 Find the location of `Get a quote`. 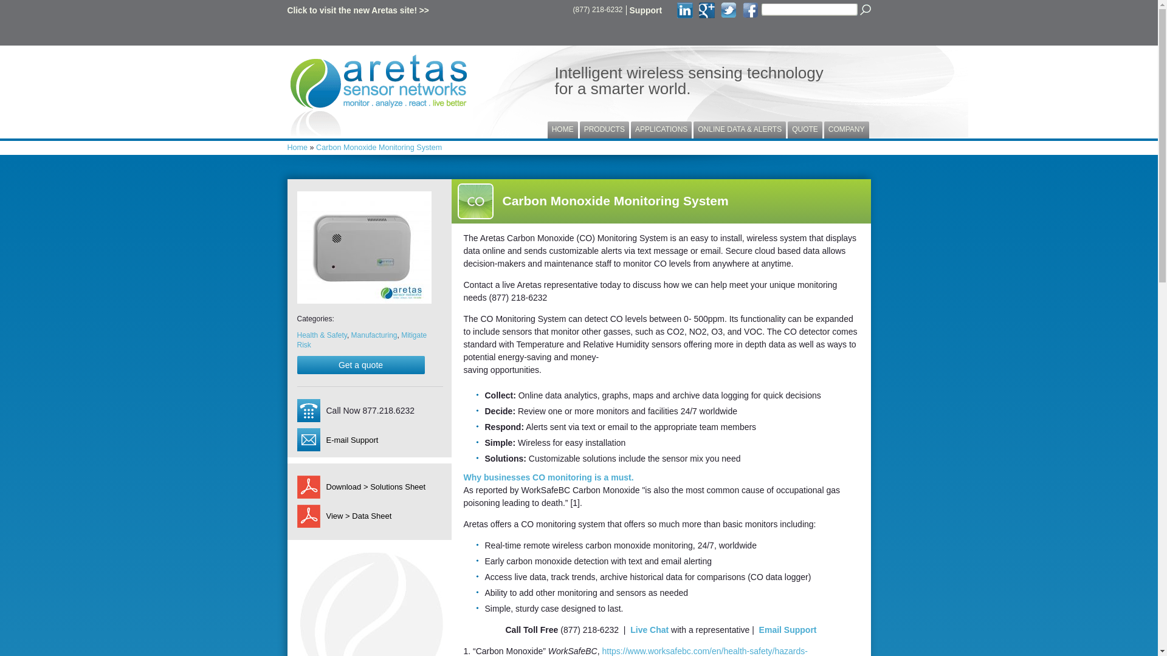

Get a quote is located at coordinates (361, 365).